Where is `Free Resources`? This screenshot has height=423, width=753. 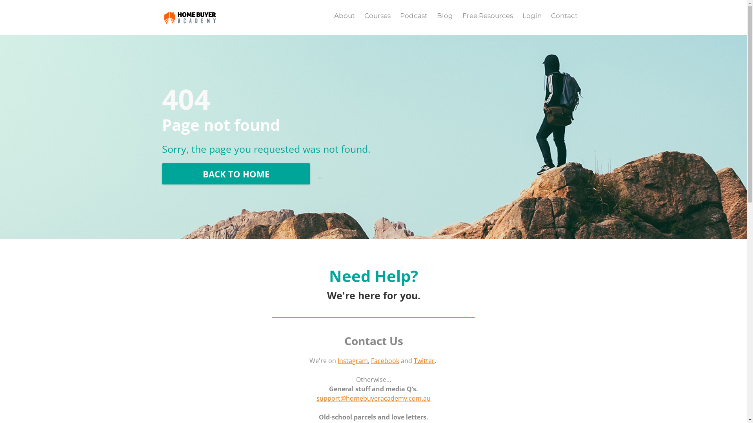
Free Resources is located at coordinates (487, 16).